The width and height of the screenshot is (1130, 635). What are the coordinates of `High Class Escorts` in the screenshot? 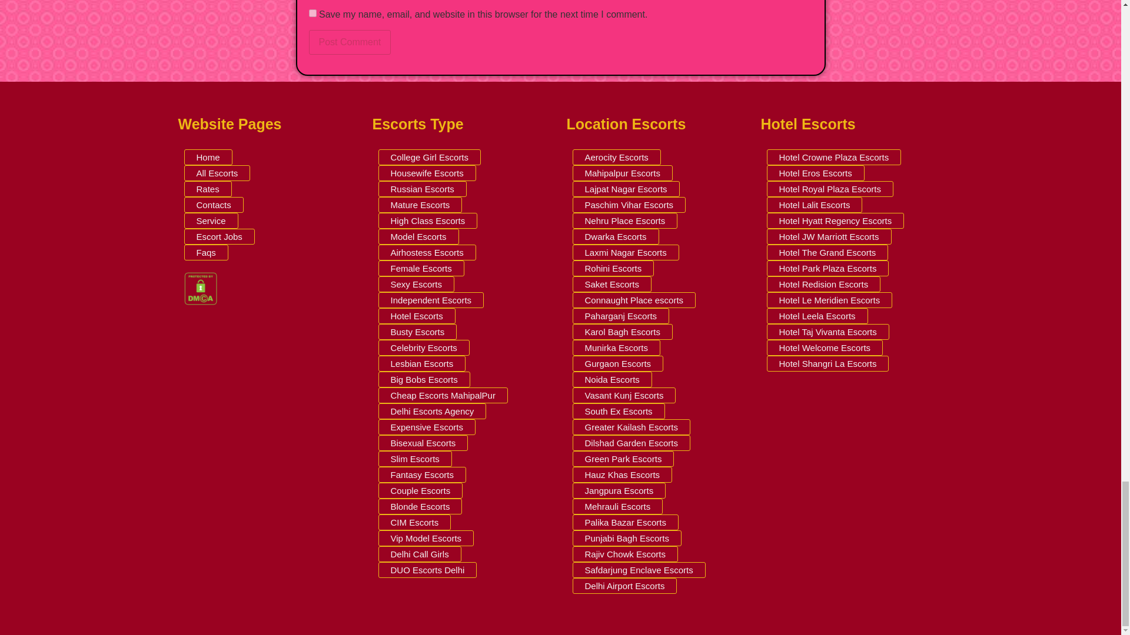 It's located at (427, 220).